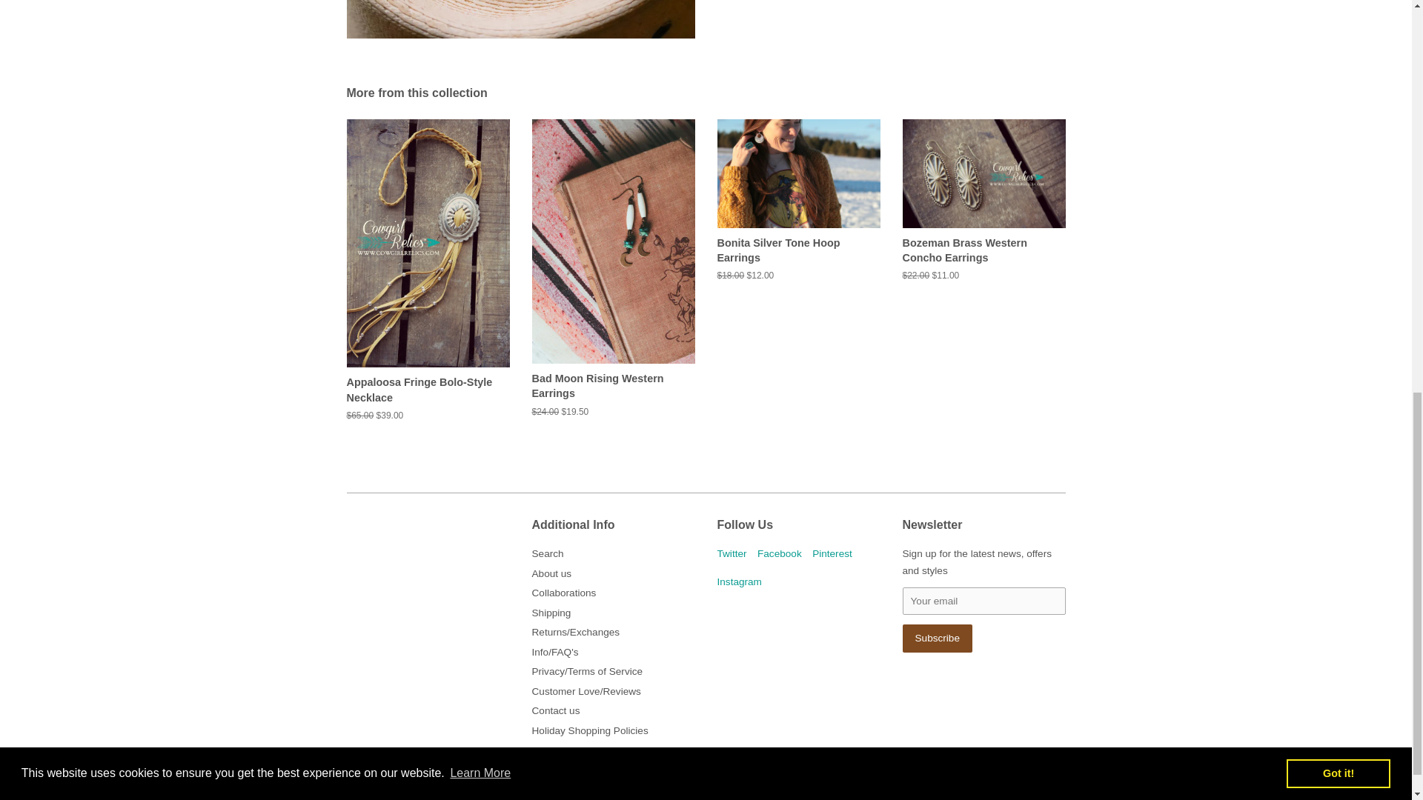  What do you see at coordinates (732, 553) in the screenshot?
I see `Cowgirl Relics on Twitter` at bounding box center [732, 553].